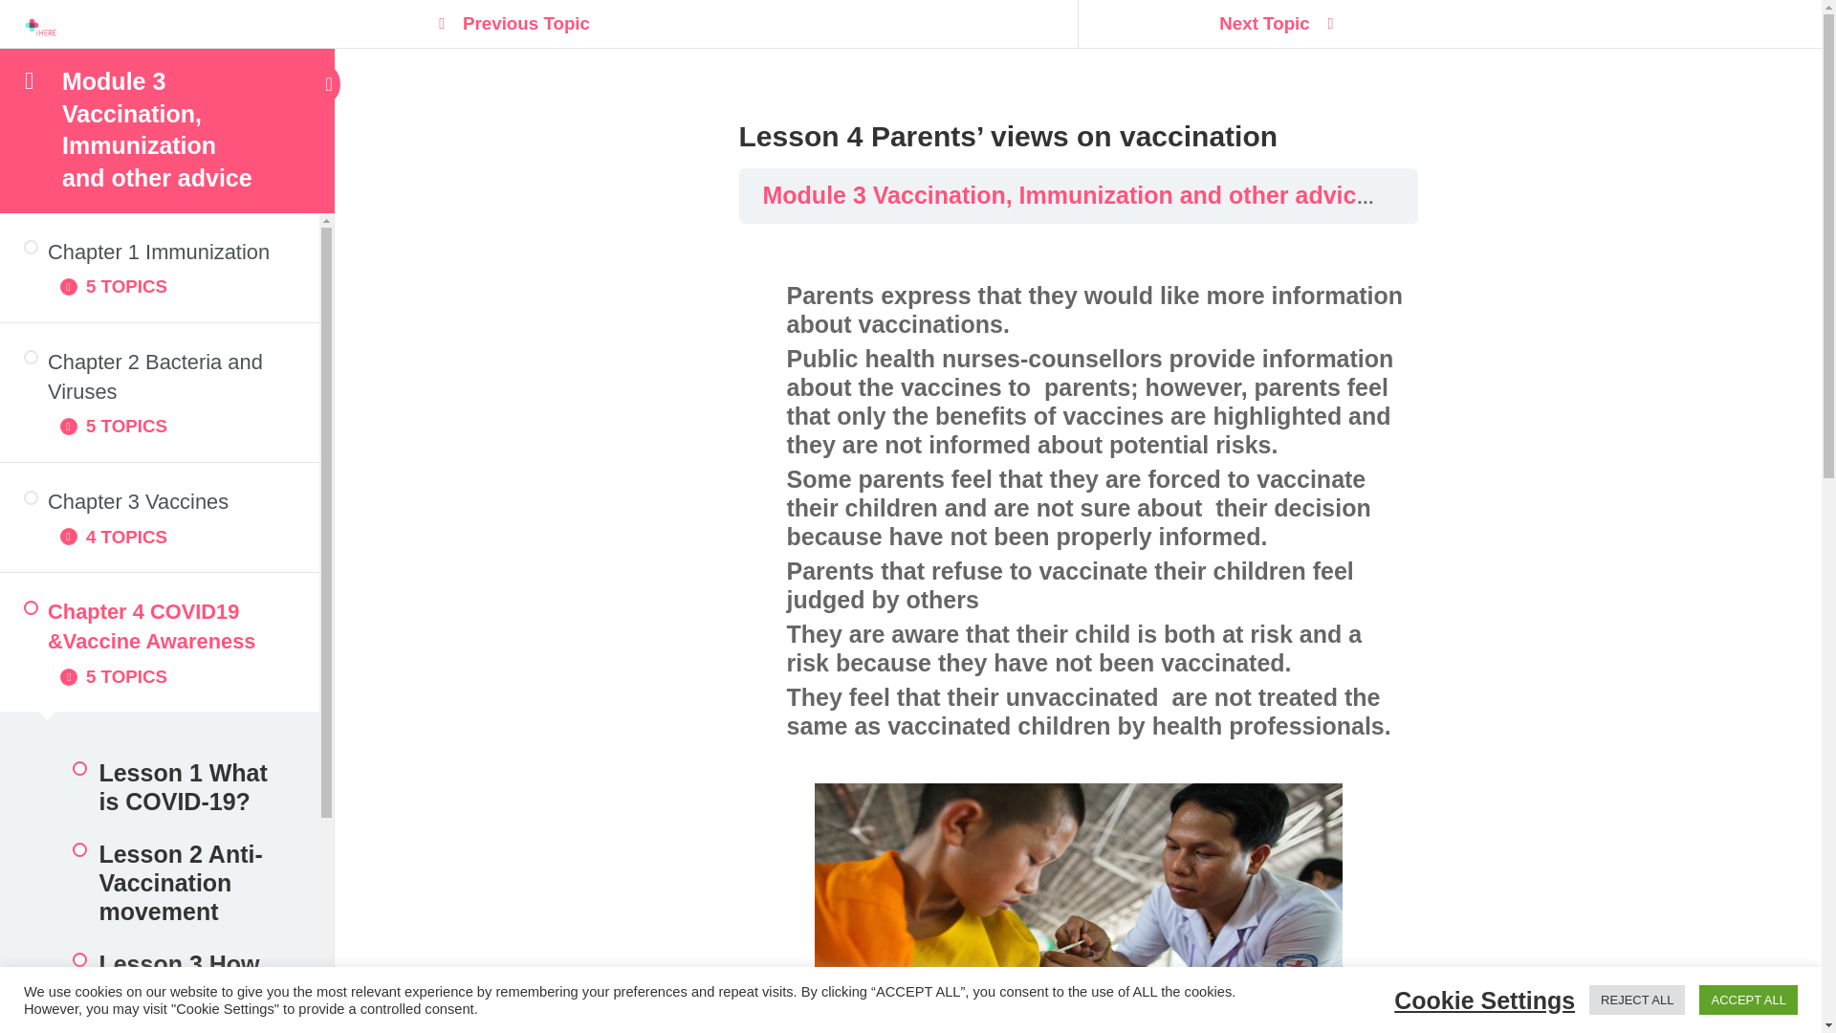 This screenshot has height=1033, width=1836. What do you see at coordinates (159, 501) in the screenshot?
I see `Chapter 3 Vaccines` at bounding box center [159, 501].